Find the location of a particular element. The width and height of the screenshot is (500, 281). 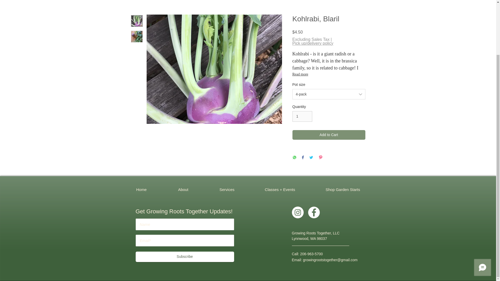

Add to Cart is located at coordinates (328, 135).